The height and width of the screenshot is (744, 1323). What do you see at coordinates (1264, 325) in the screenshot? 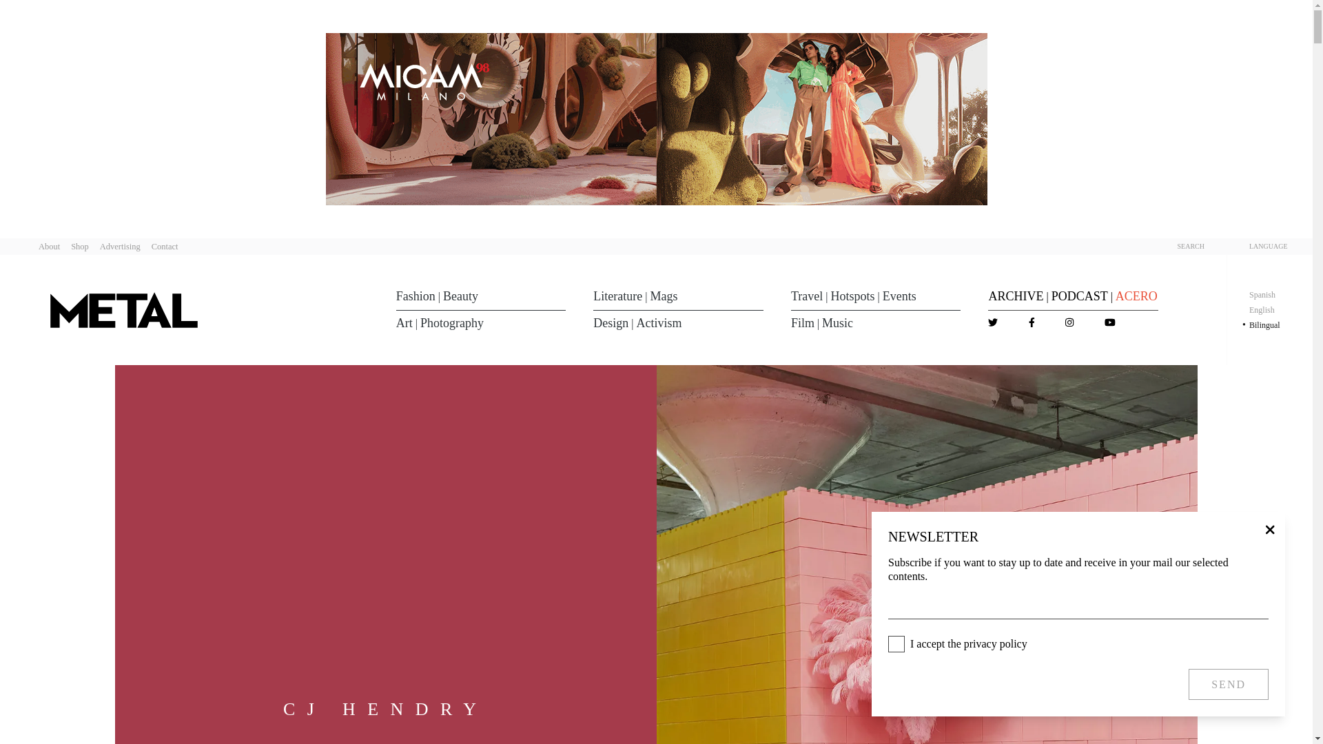
I see `Bilingual` at bounding box center [1264, 325].